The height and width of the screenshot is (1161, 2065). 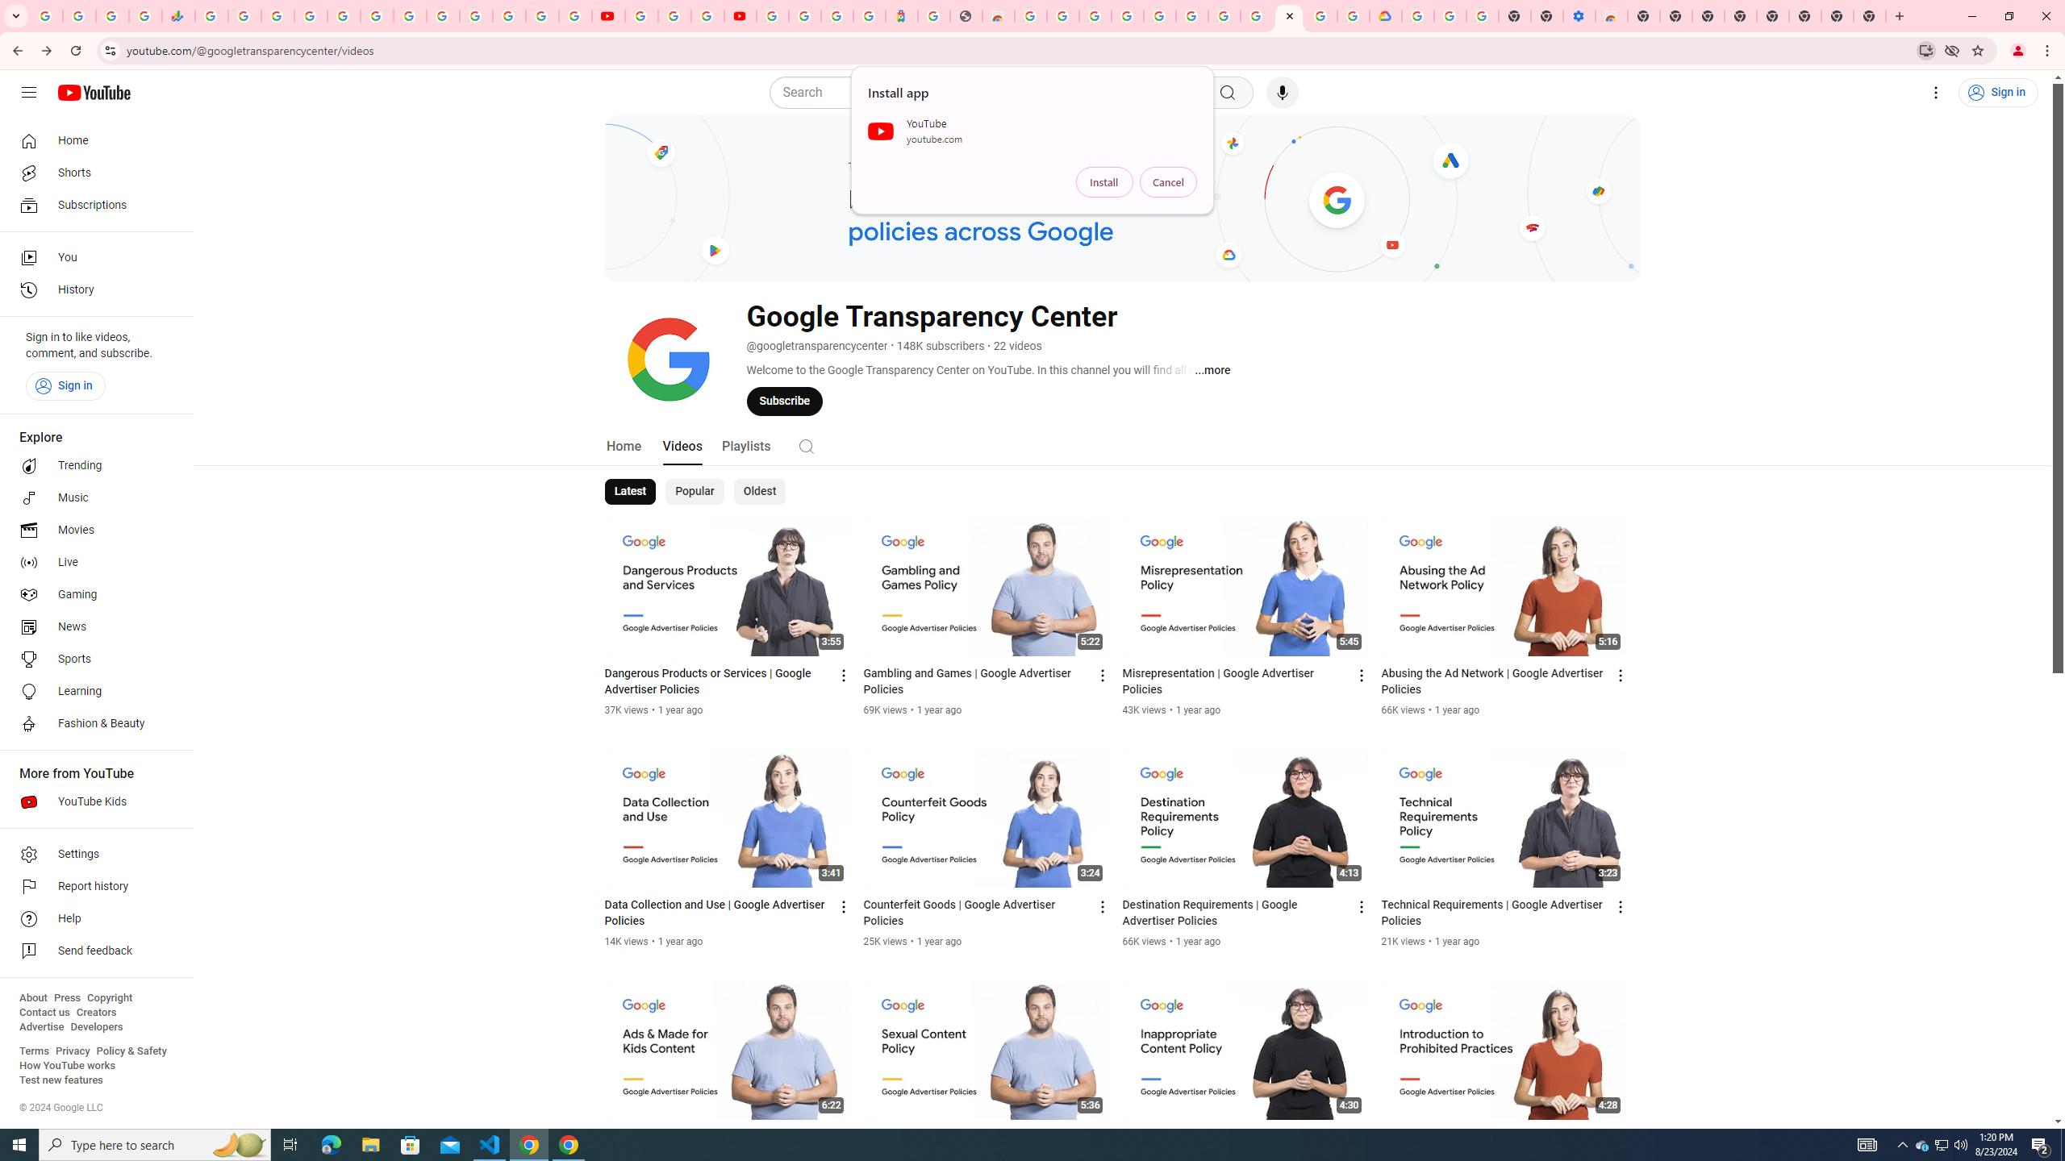 I want to click on Sign in - Google Accounts, so click(x=1417, y=16).